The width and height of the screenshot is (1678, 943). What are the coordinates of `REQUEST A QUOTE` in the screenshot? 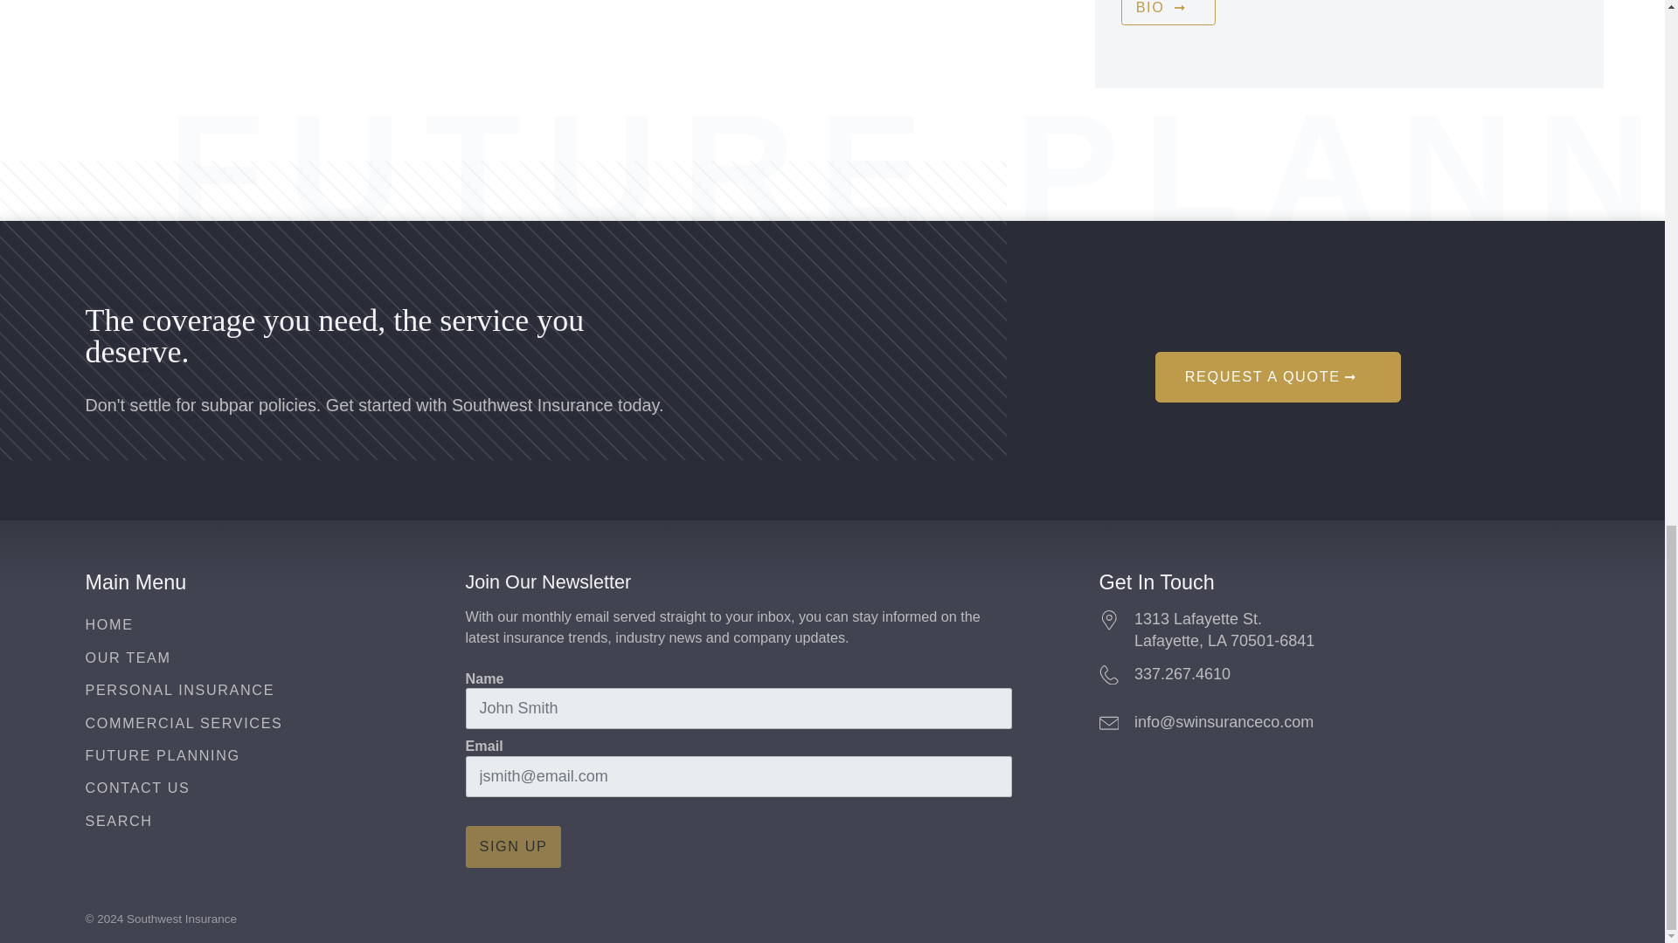 It's located at (109, 623).